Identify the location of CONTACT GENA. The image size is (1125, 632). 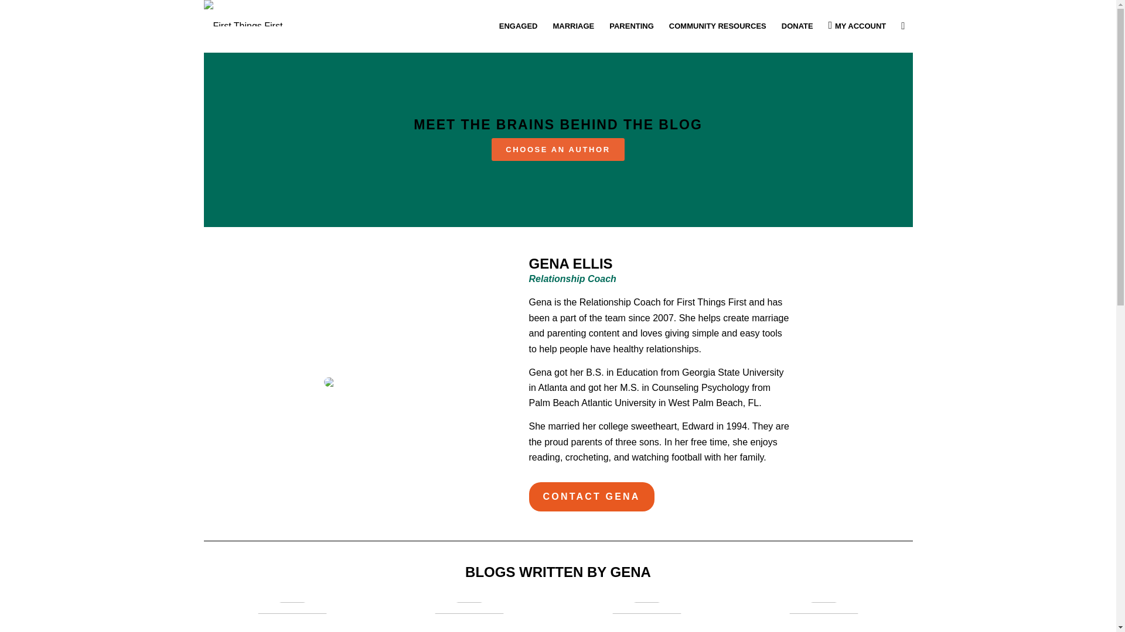
(591, 496).